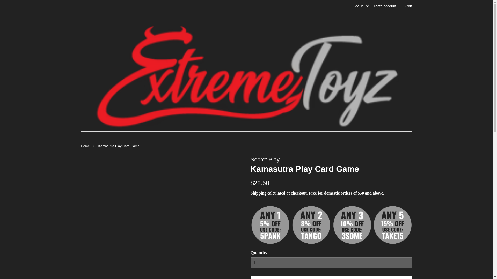 This screenshot has height=279, width=497. I want to click on Cart, so click(408, 6).